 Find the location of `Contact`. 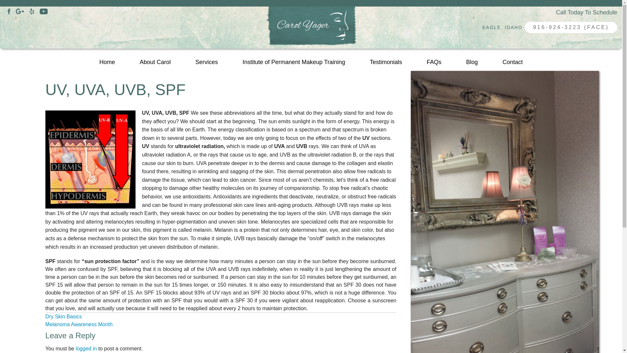

Contact is located at coordinates (512, 62).